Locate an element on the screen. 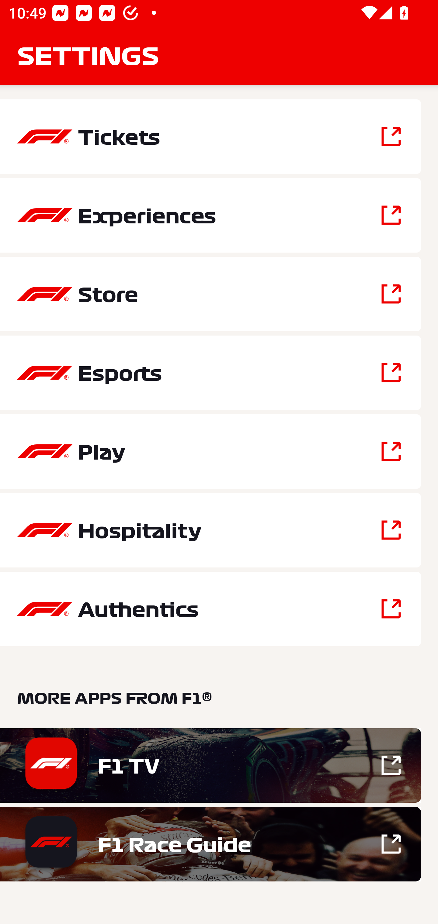 Image resolution: width=438 pixels, height=924 pixels. Experiences is located at coordinates (210, 215).